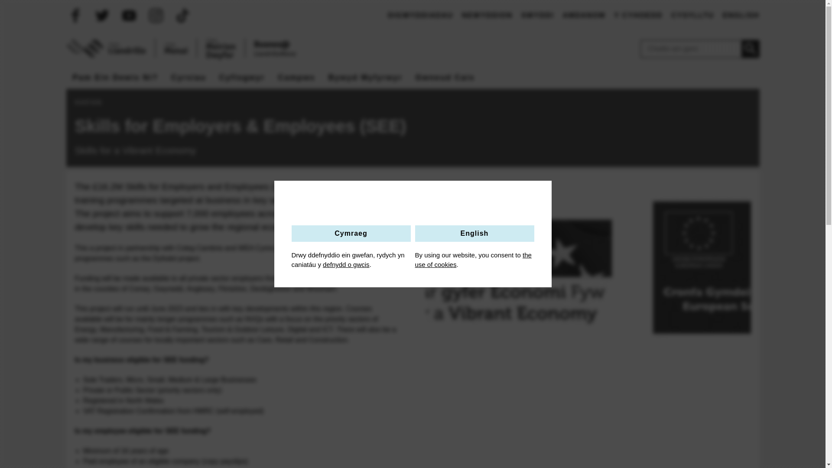 The height and width of the screenshot is (468, 832). I want to click on AMDANOM, so click(584, 16).